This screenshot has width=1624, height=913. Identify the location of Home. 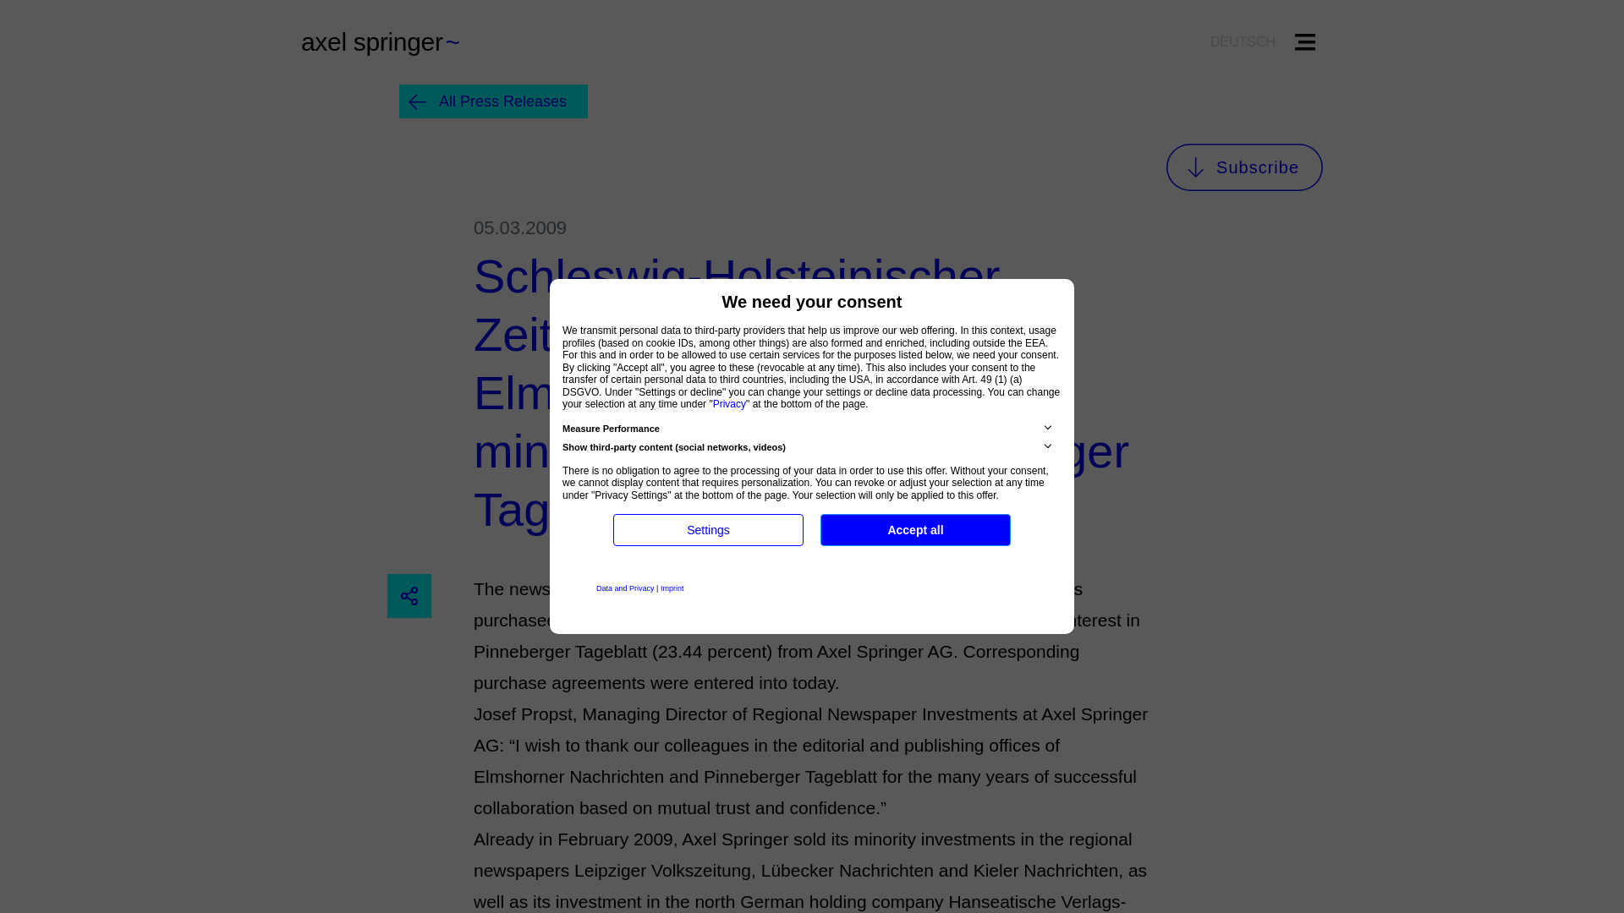
(392, 42).